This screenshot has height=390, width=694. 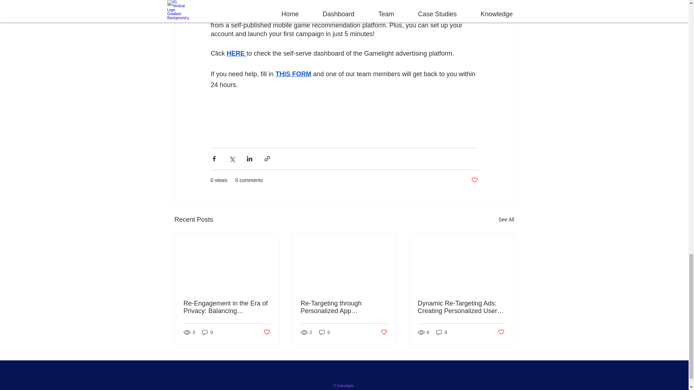 What do you see at coordinates (506, 220) in the screenshot?
I see `See All` at bounding box center [506, 220].